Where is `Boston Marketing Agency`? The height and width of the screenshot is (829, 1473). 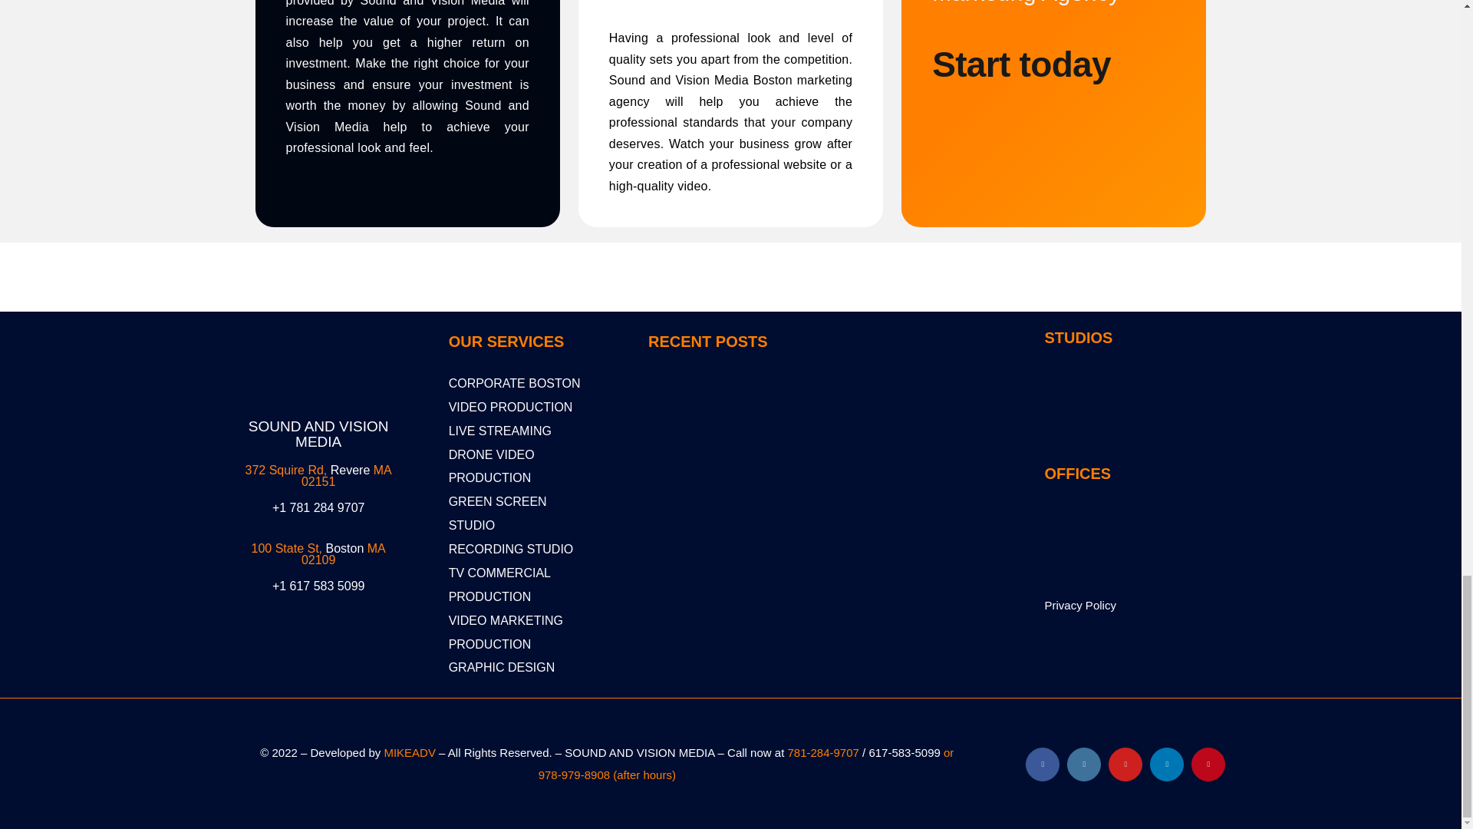 Boston Marketing Agency is located at coordinates (901, 430).